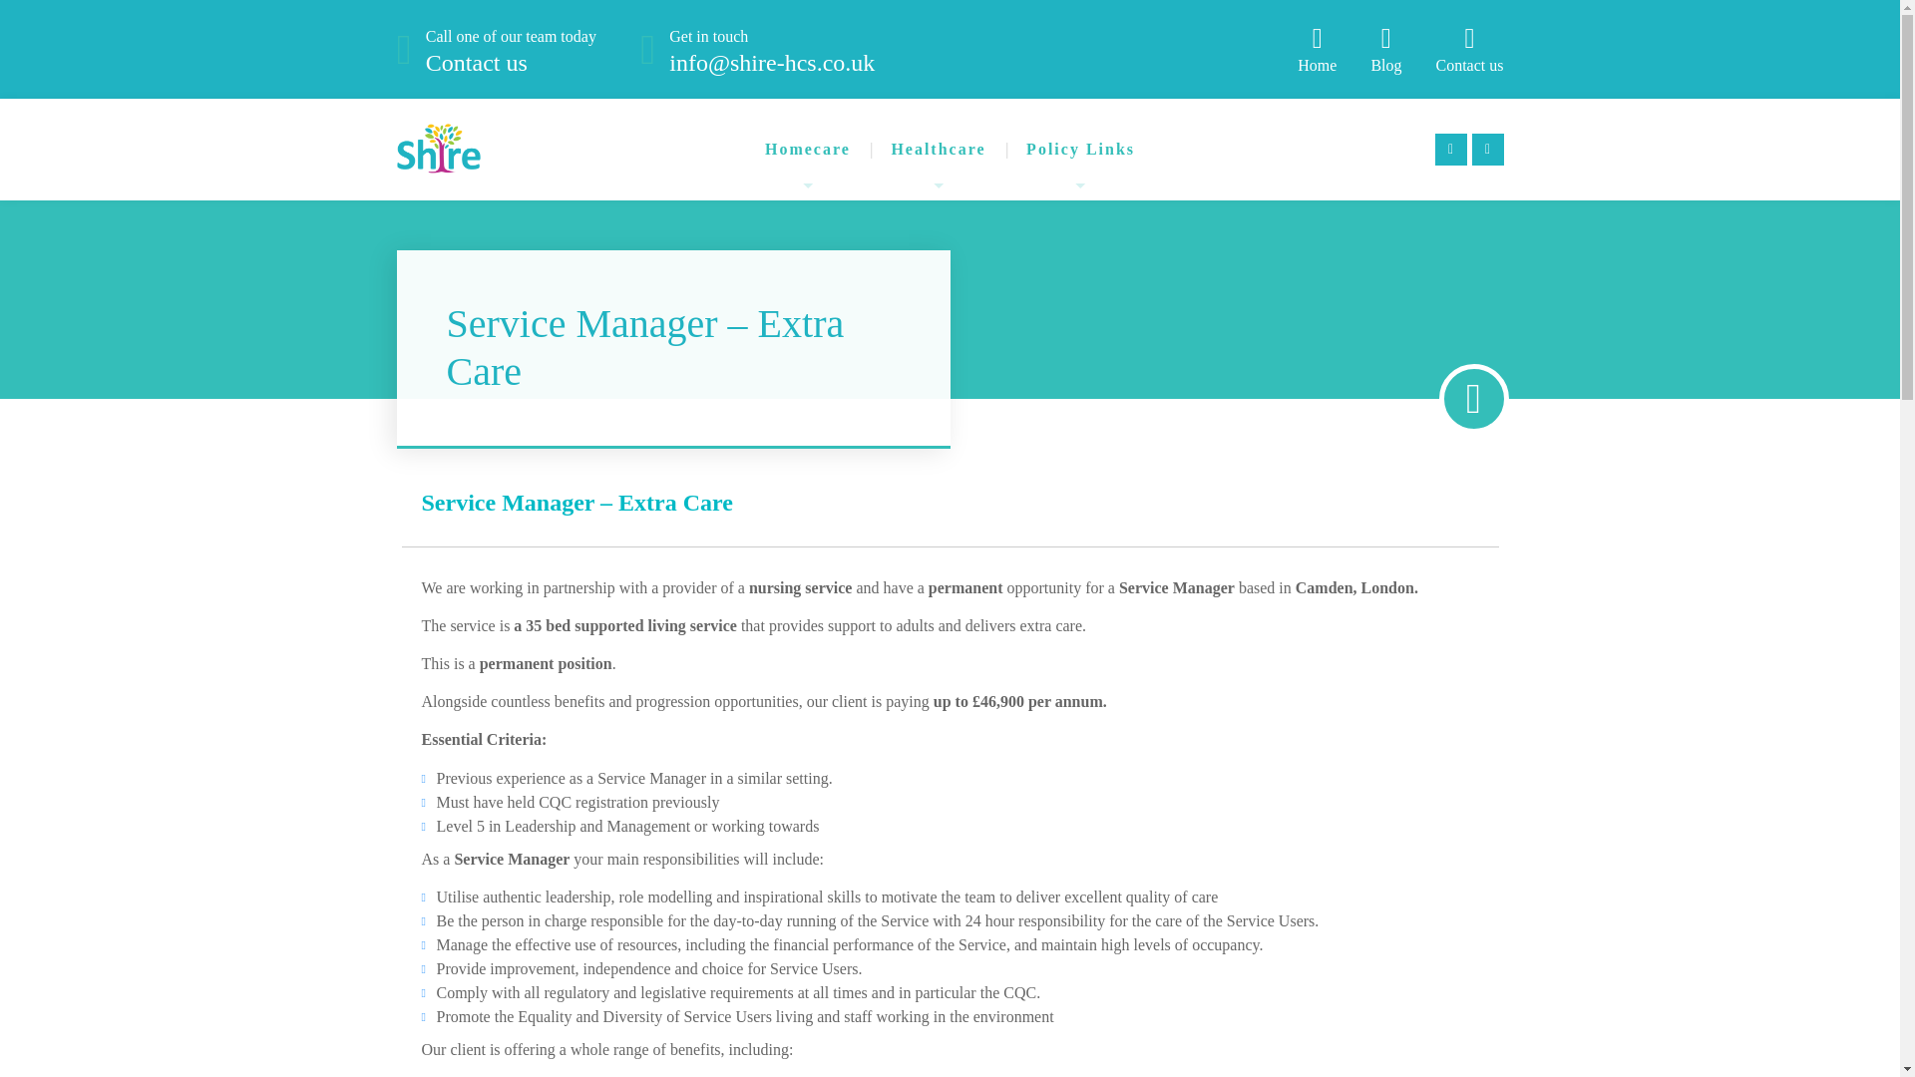 The height and width of the screenshot is (1077, 1915). I want to click on Policy Links, so click(511, 49).